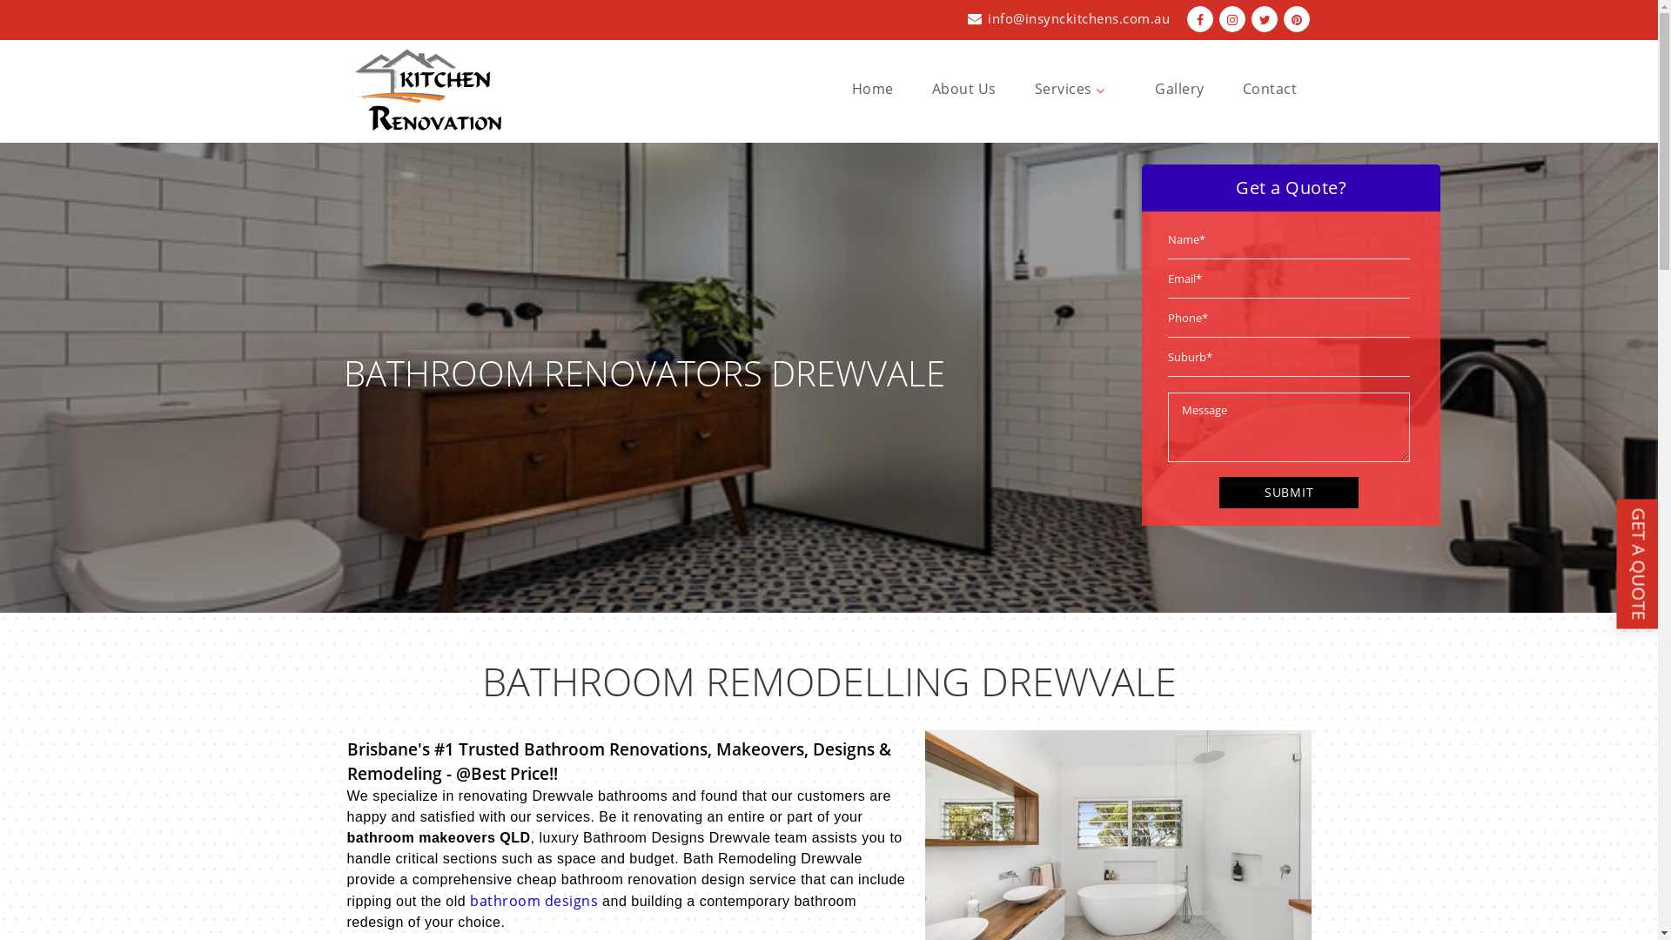 Image resolution: width=1671 pixels, height=940 pixels. Describe the element at coordinates (1180, 89) in the screenshot. I see `Gallery` at that location.